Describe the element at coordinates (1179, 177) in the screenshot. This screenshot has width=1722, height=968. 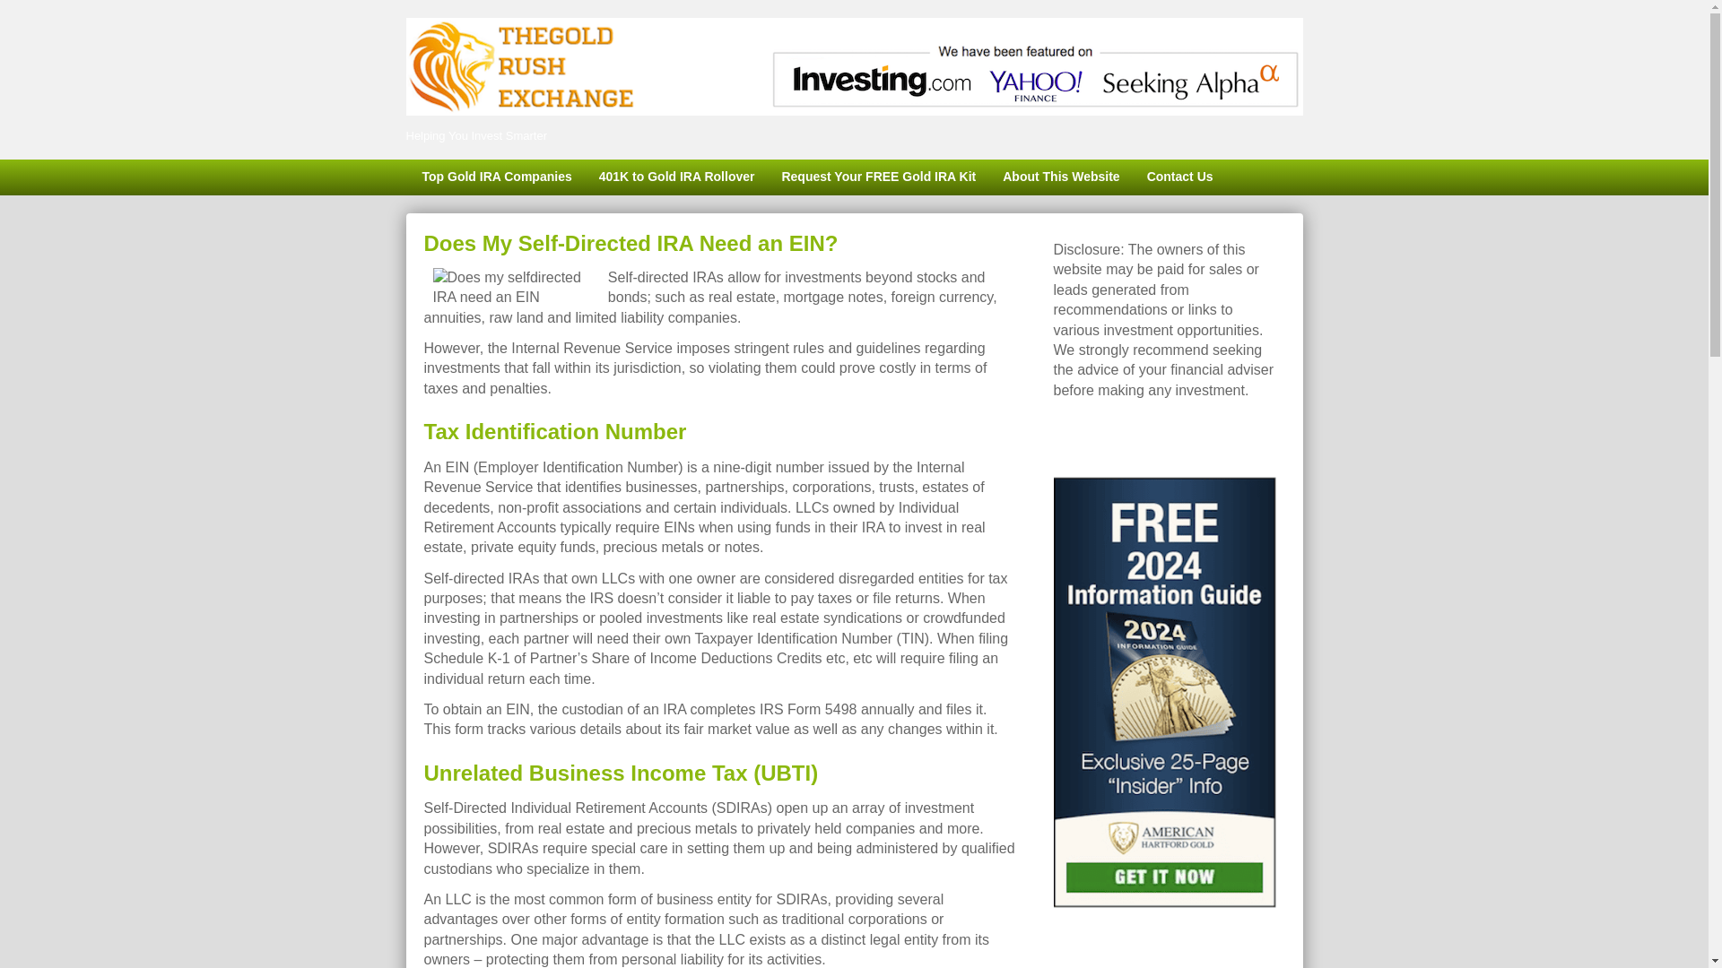
I see `Contact Us` at that location.